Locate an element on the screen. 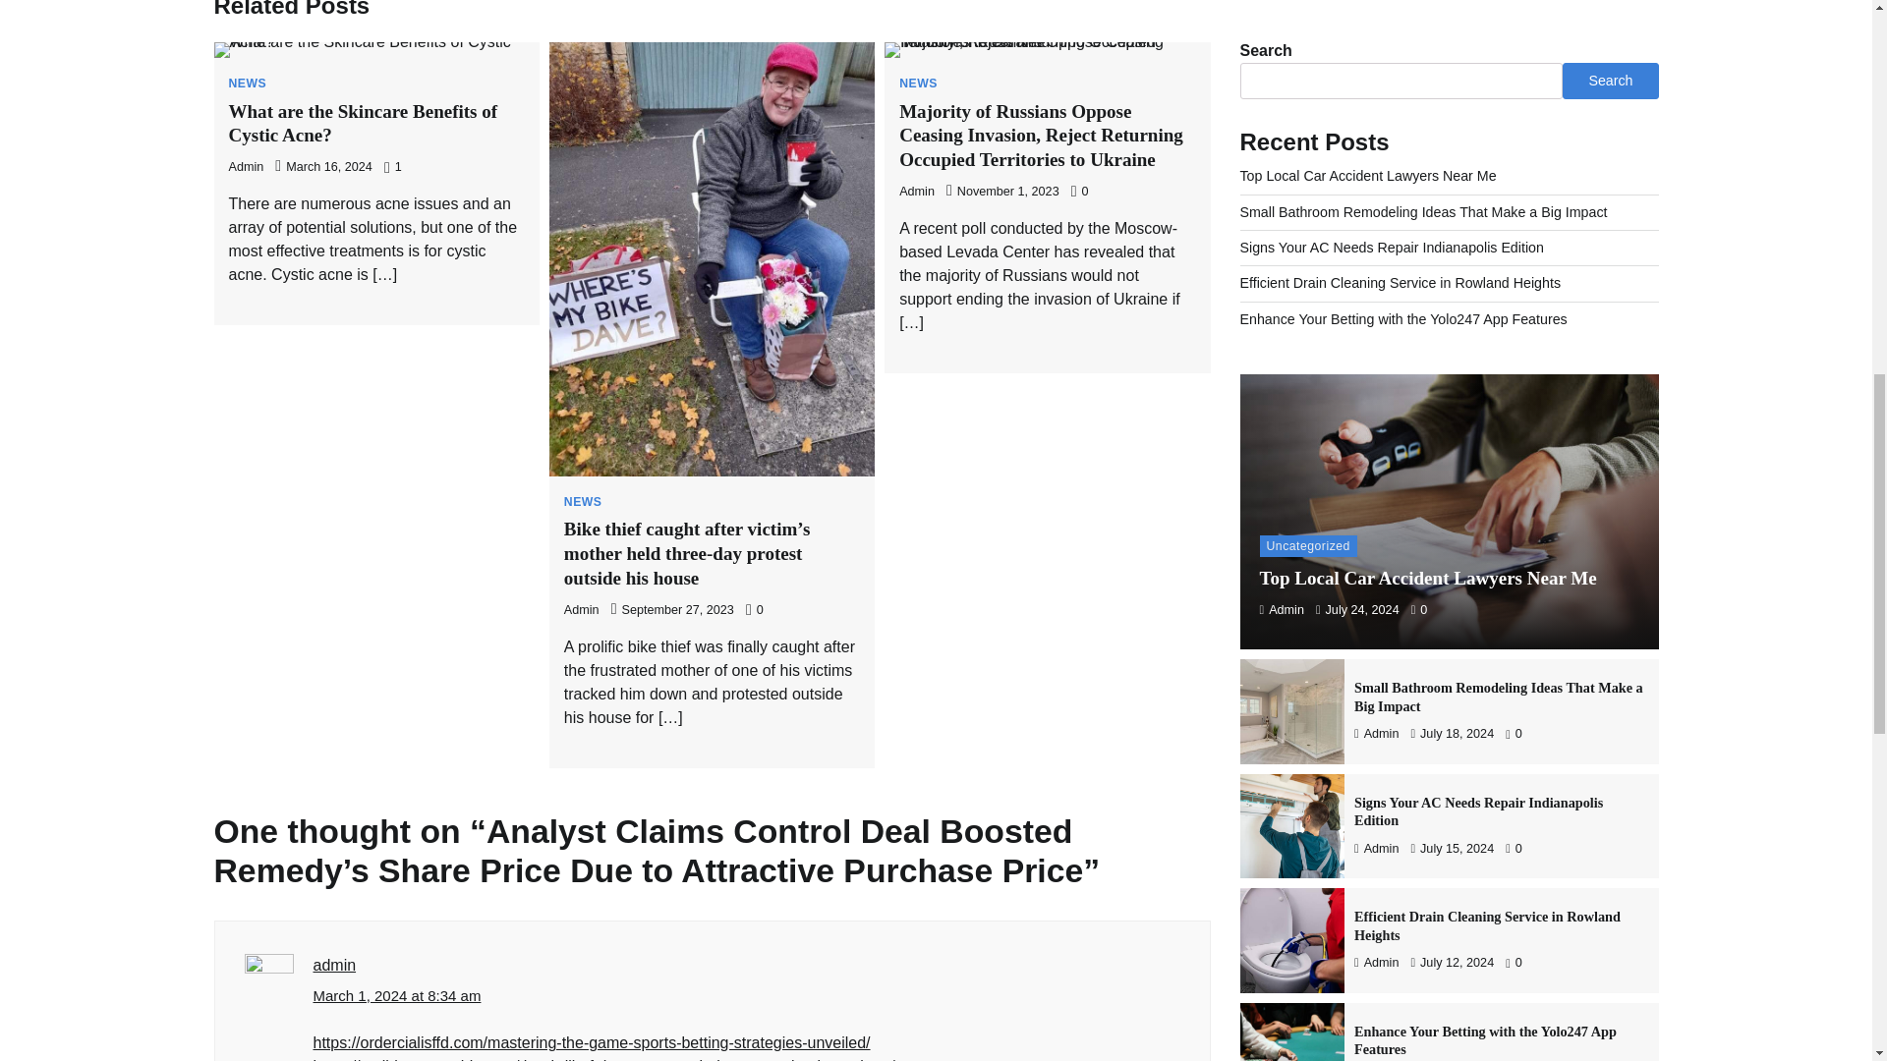 The image size is (1887, 1061). admin is located at coordinates (334, 965).